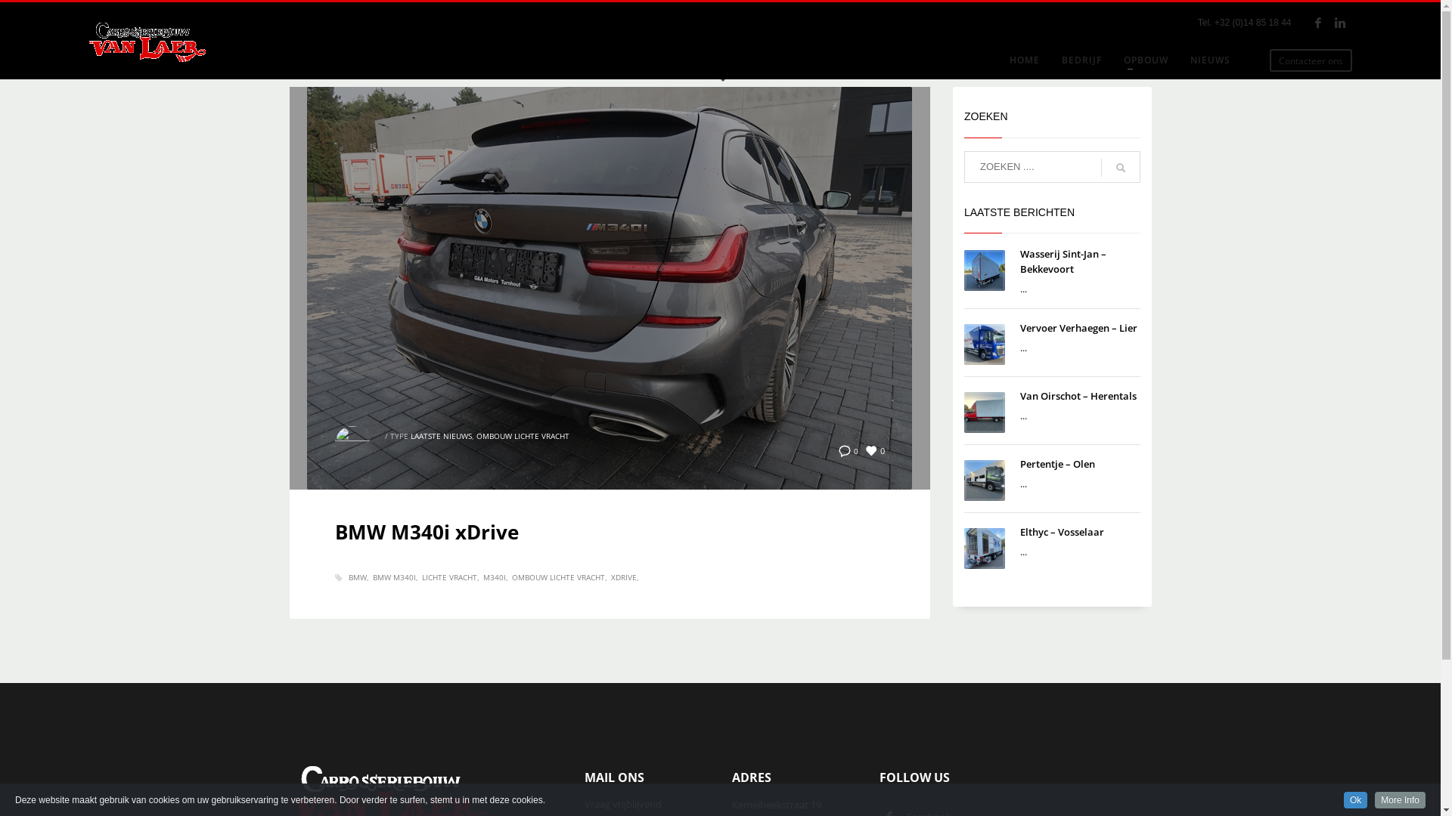 The height and width of the screenshot is (816, 1452). I want to click on Kwaliteit en topafwerking, so click(147, 42).